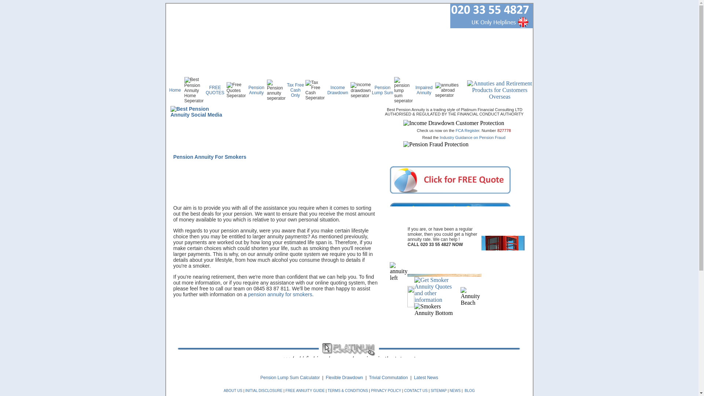 The image size is (704, 396). Describe the element at coordinates (338, 90) in the screenshot. I see `Income Drawdown` at that location.